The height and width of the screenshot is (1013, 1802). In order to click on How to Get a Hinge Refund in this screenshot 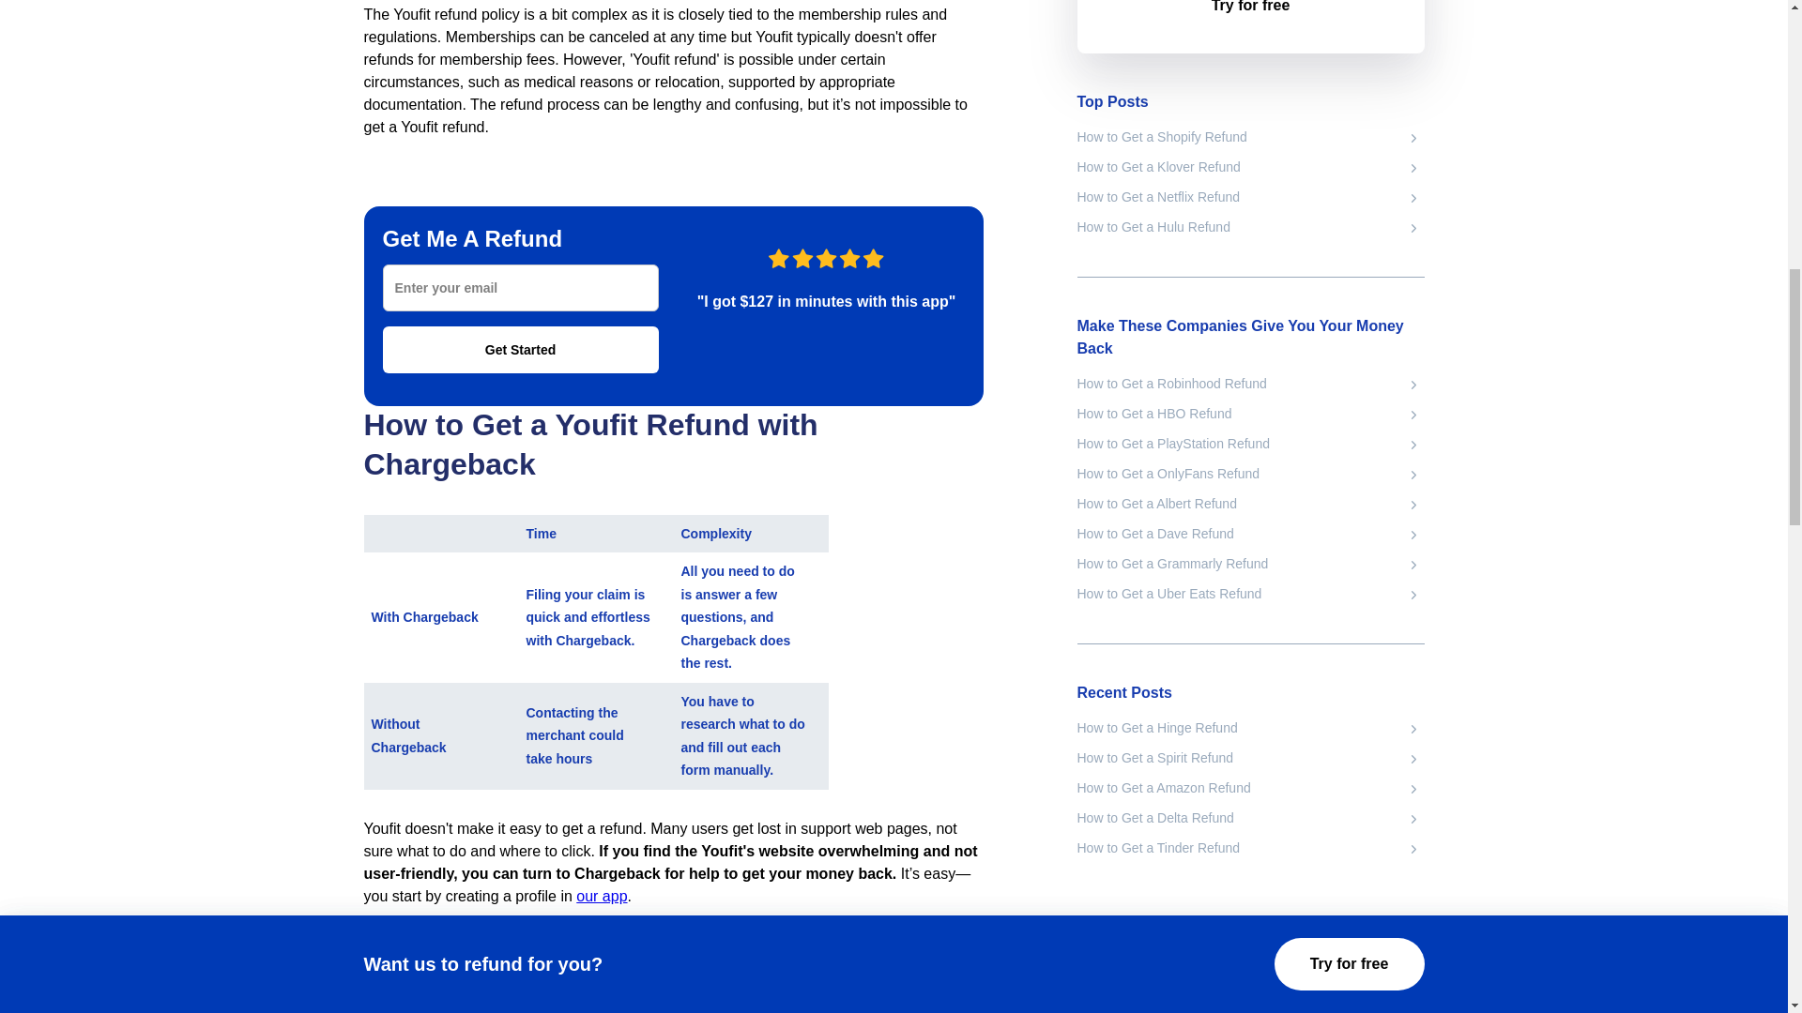, I will do `click(1251, 729)`.